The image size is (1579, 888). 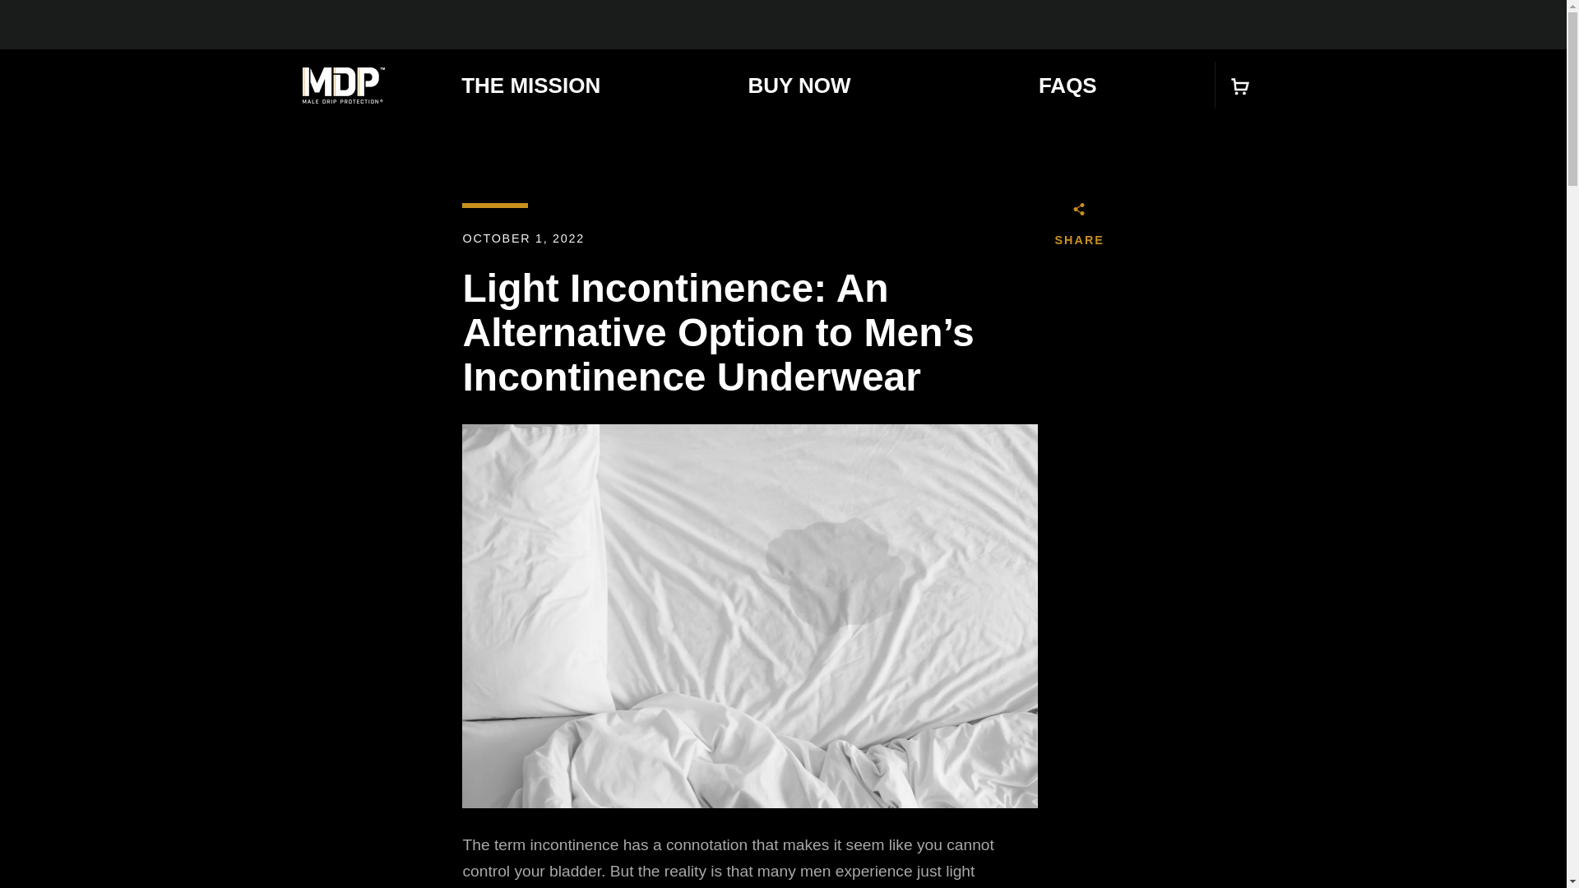 I want to click on View Cart, so click(x=1240, y=86).